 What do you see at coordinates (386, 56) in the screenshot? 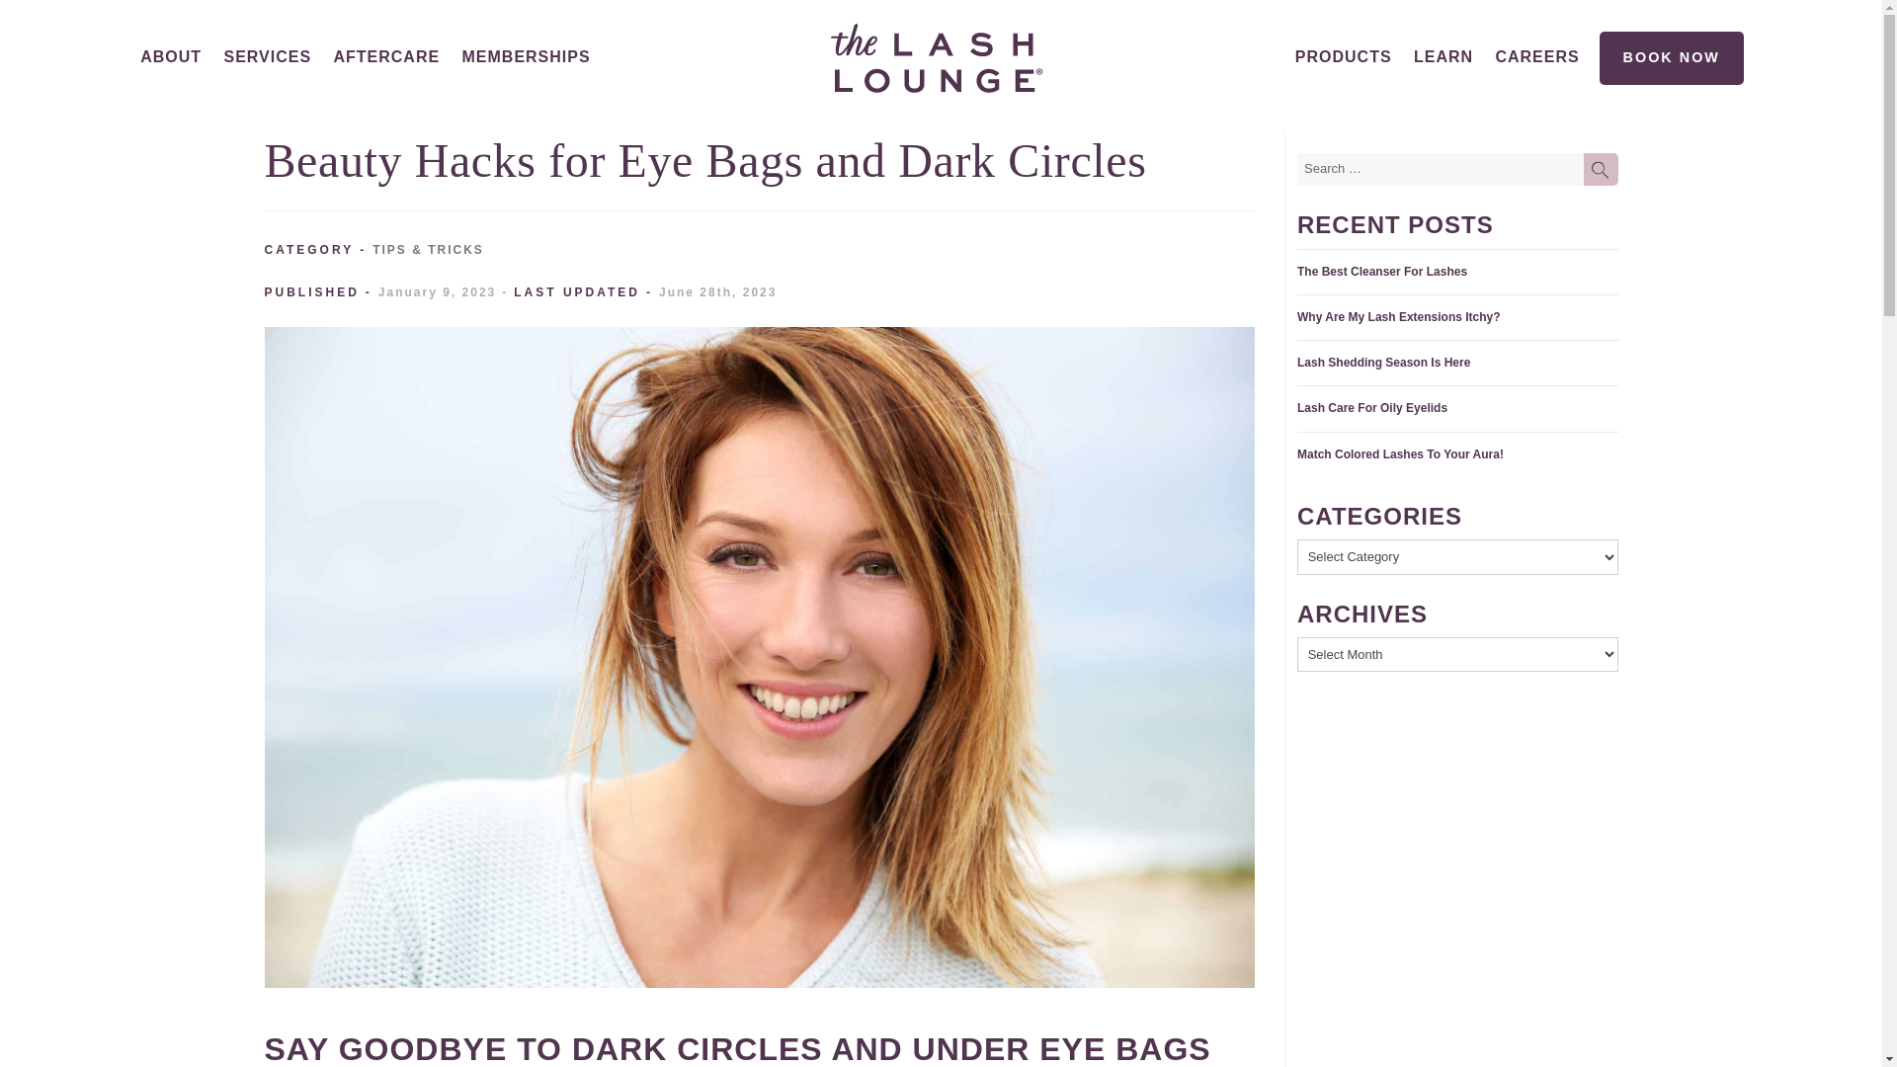
I see `AFTERCARE` at bounding box center [386, 56].